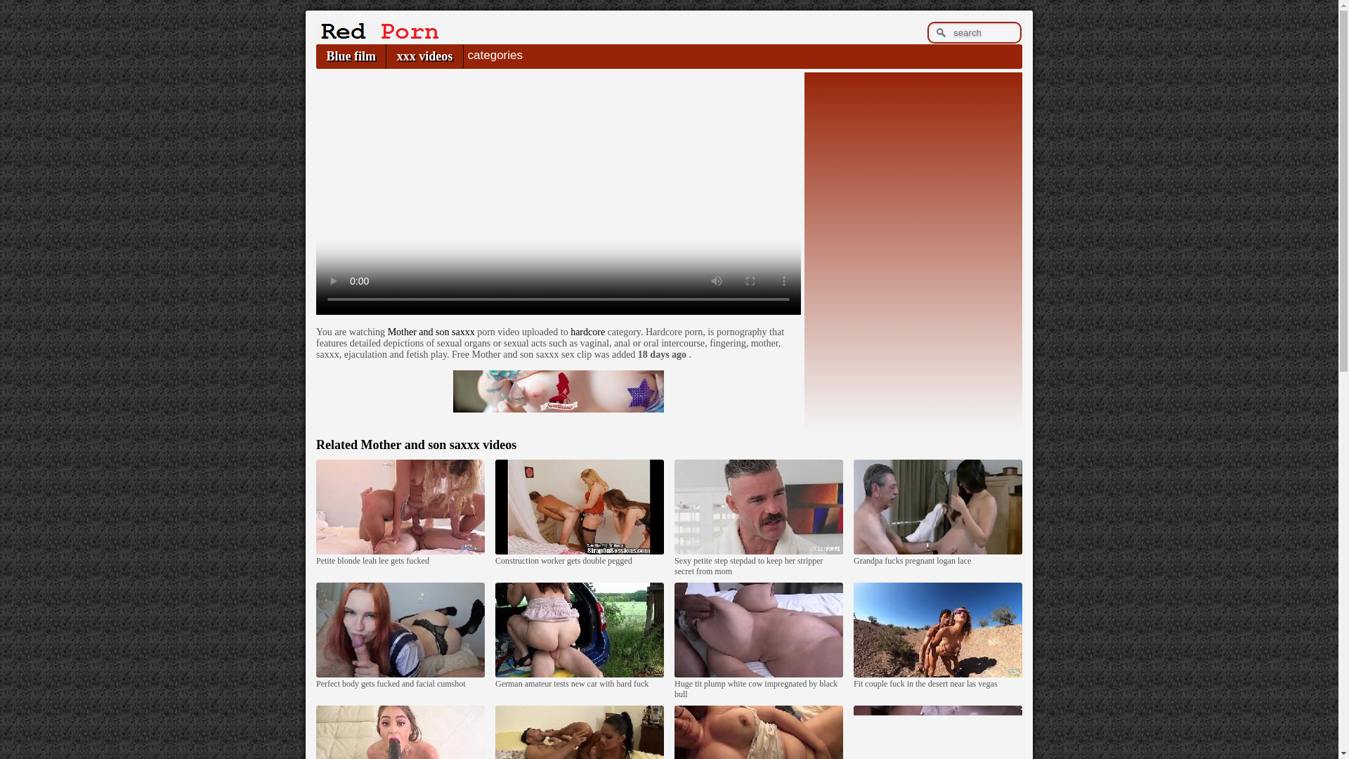  I want to click on Mother and son saxxx, so click(438, 444).